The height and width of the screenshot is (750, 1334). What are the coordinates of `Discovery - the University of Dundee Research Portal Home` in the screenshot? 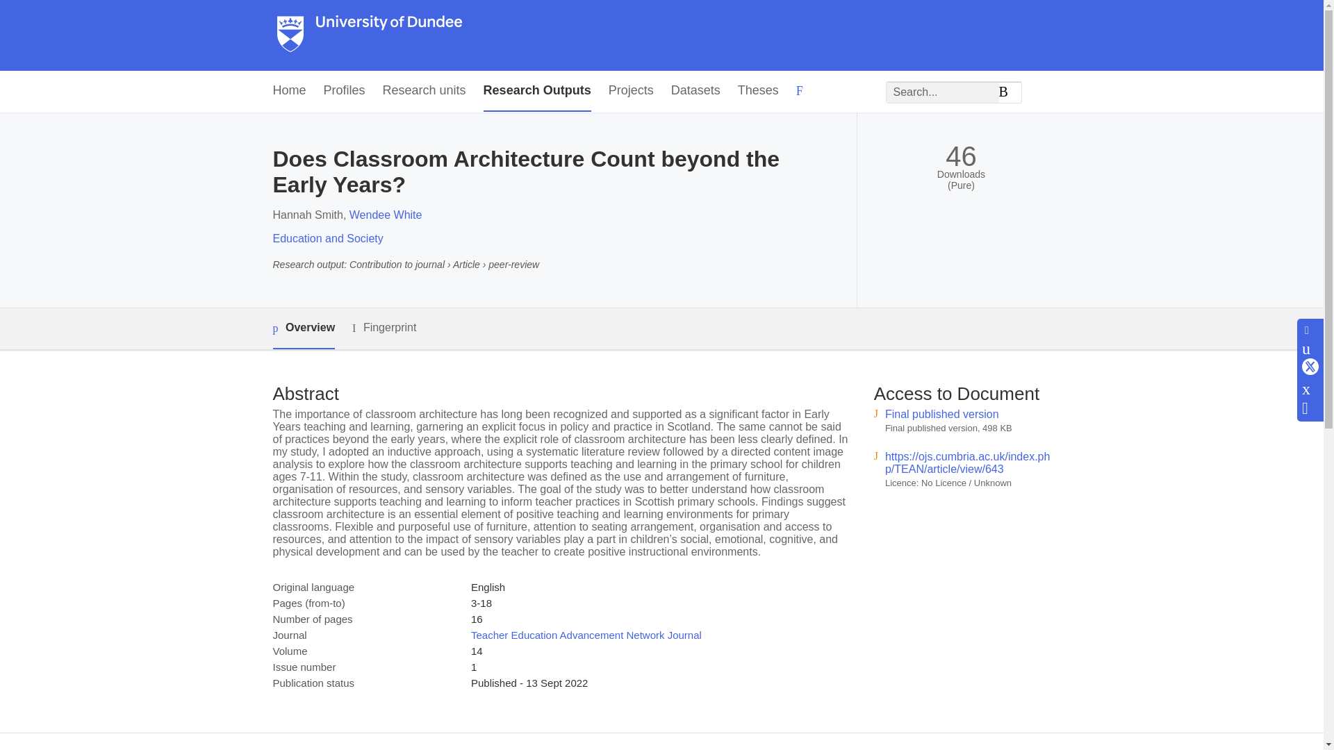 It's located at (370, 35).